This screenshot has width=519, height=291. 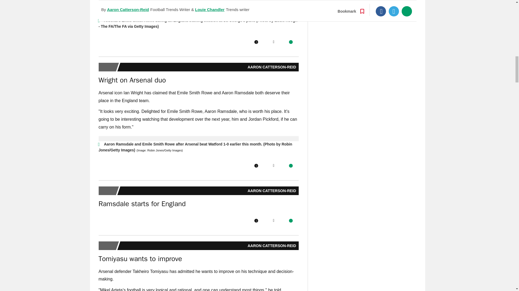 What do you see at coordinates (274, 166) in the screenshot?
I see `Twitter` at bounding box center [274, 166].